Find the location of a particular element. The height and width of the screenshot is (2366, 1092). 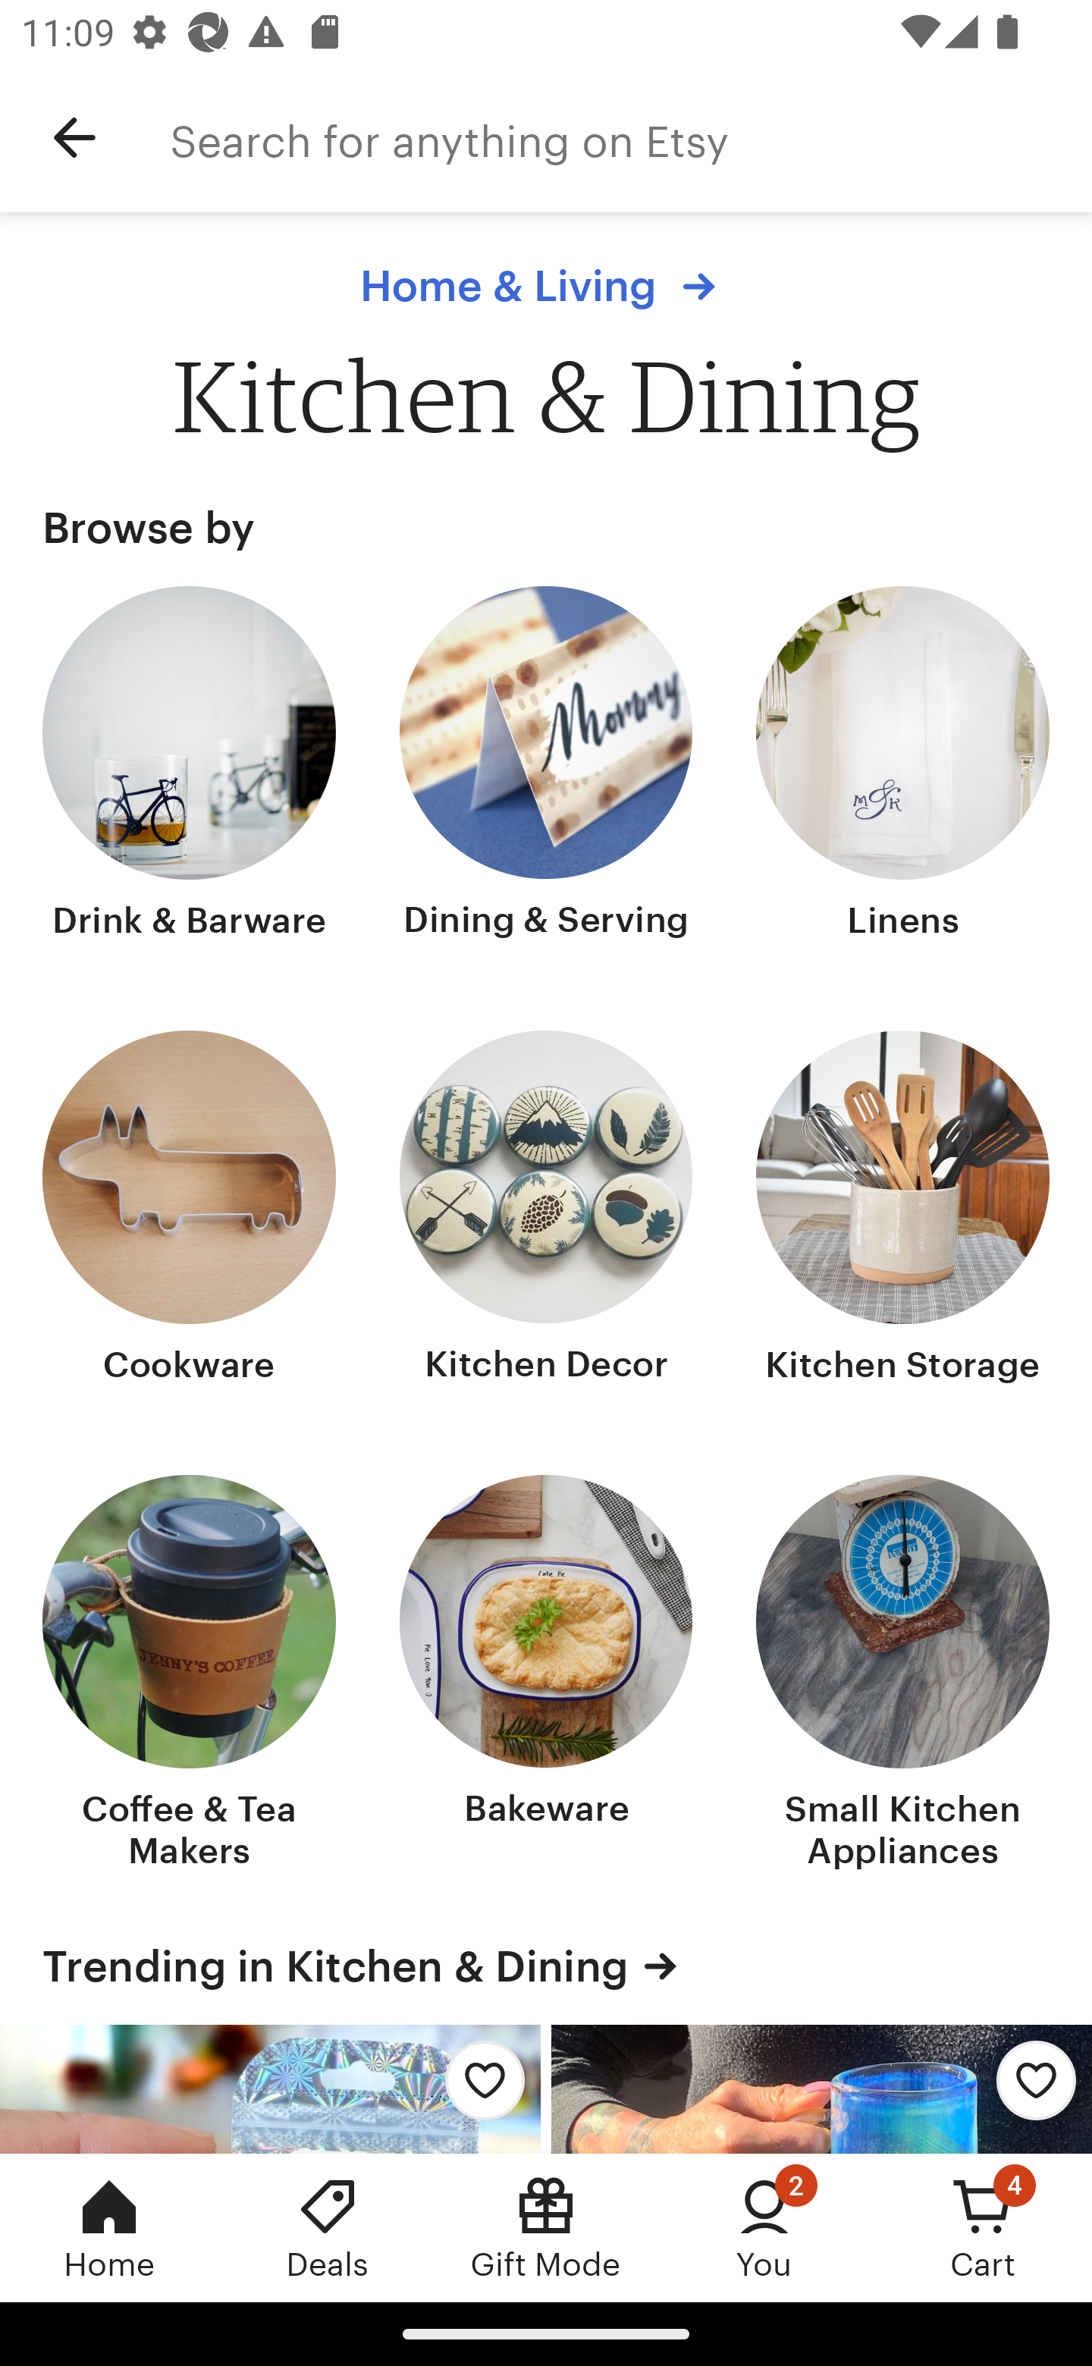

Dining & Serving is located at coordinates (546, 766).